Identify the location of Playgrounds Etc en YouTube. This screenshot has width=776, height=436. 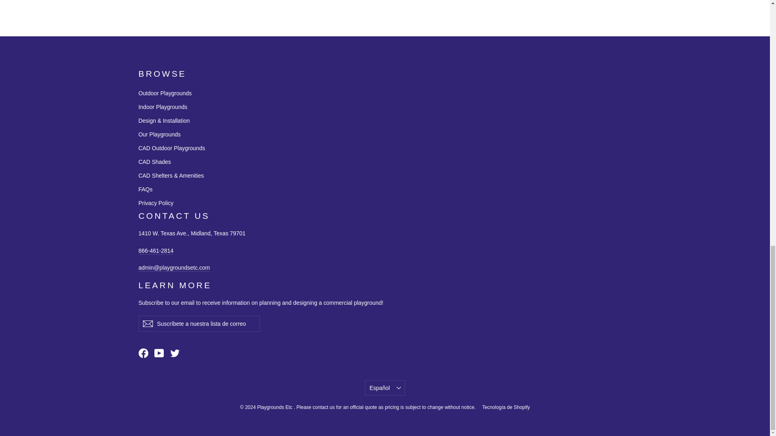
(159, 353).